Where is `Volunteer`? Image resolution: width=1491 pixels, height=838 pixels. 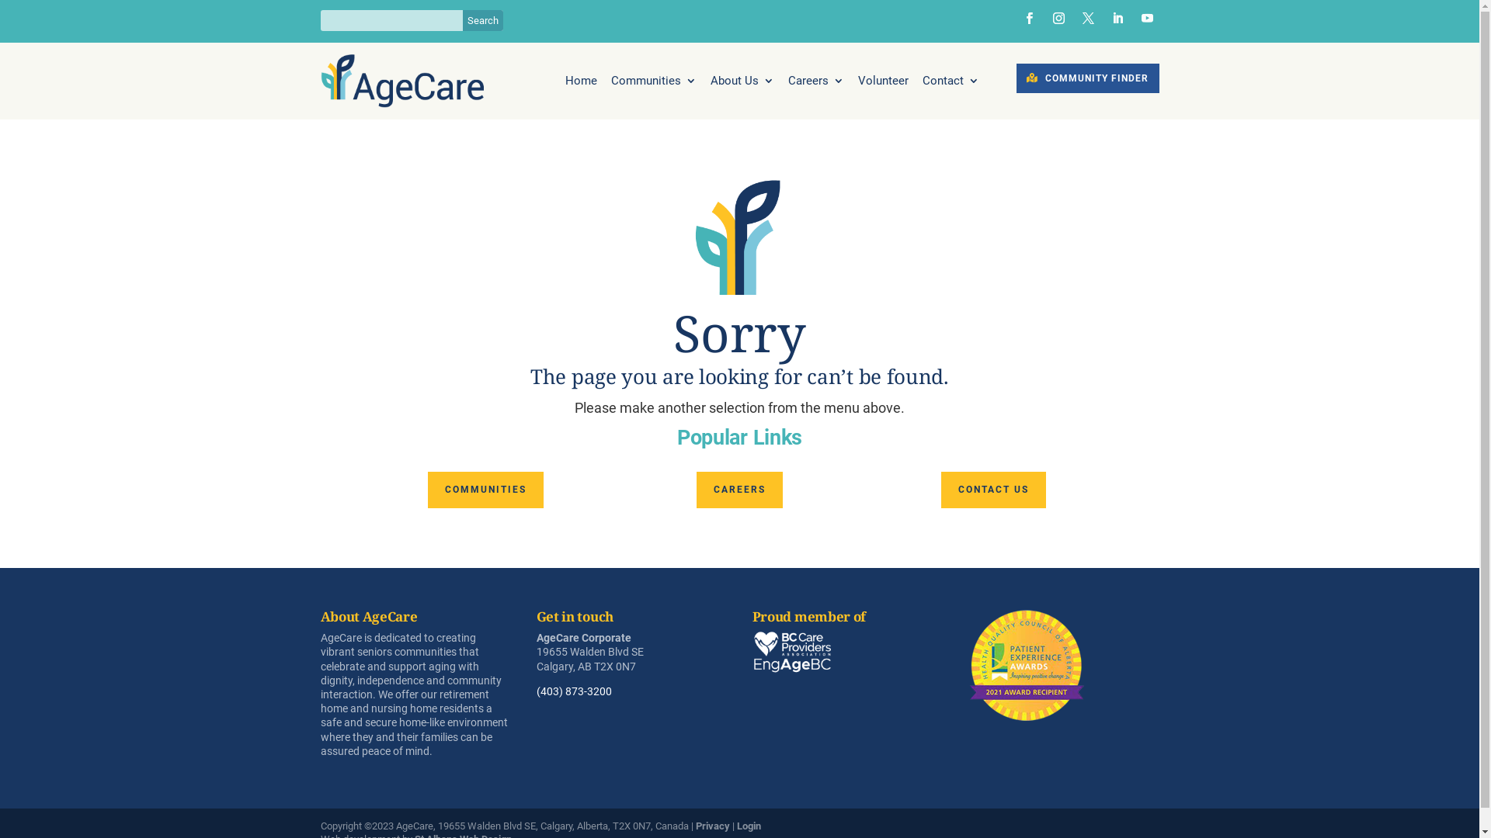
Volunteer is located at coordinates (884, 84).